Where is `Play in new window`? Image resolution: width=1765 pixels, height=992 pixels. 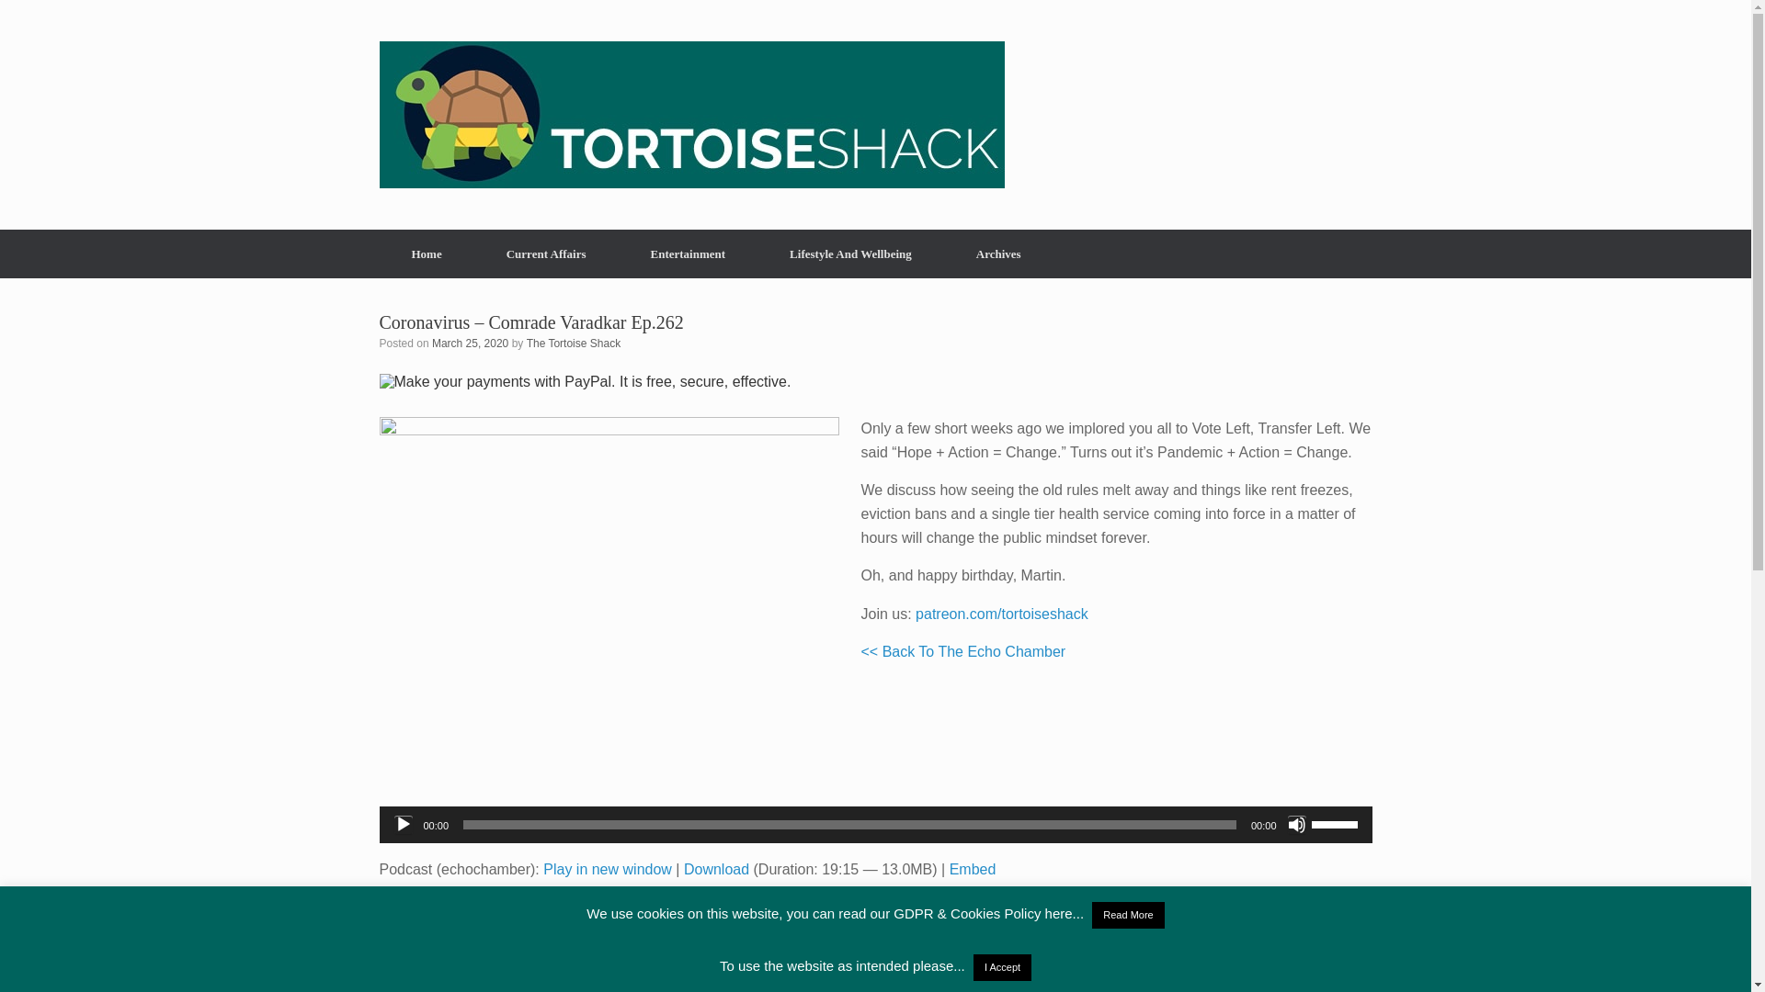
Play in new window is located at coordinates (608, 869).